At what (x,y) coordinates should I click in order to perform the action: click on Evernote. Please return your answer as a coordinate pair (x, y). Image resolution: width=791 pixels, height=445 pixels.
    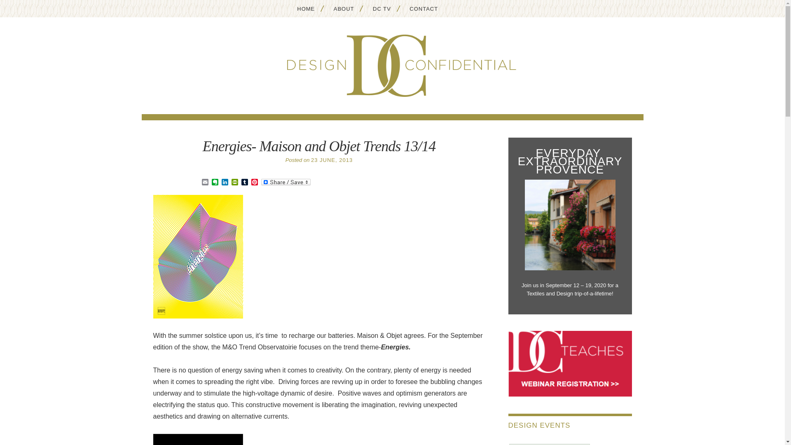
    Looking at the image, I should click on (215, 183).